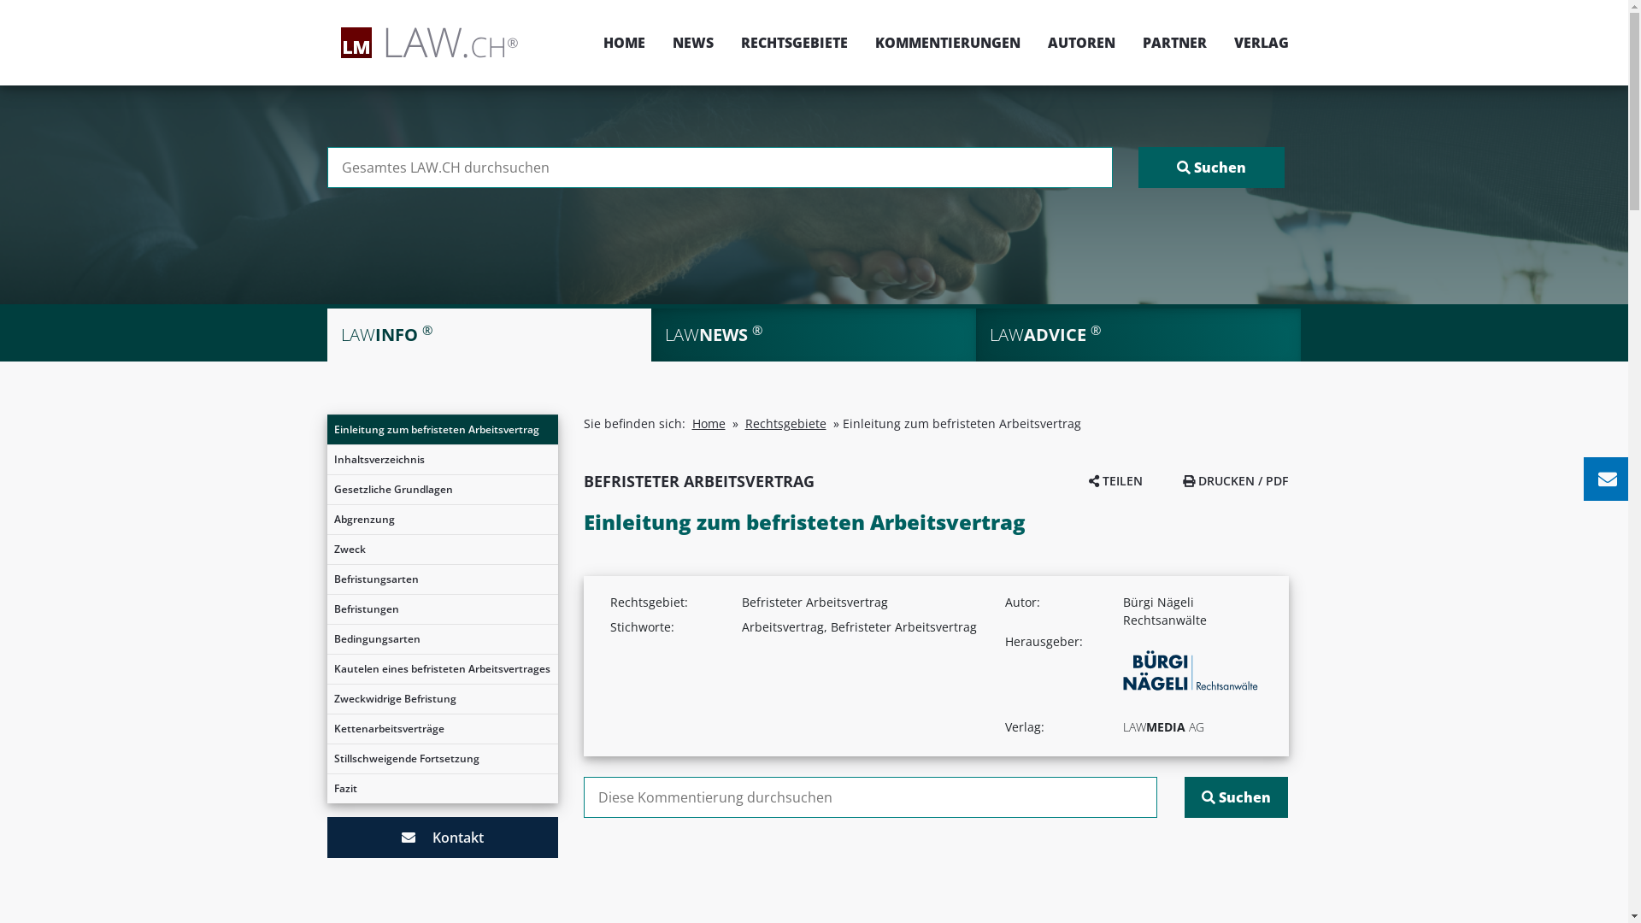 This screenshot has height=923, width=1641. What do you see at coordinates (442, 490) in the screenshot?
I see `Gesetzliche Grundlagen` at bounding box center [442, 490].